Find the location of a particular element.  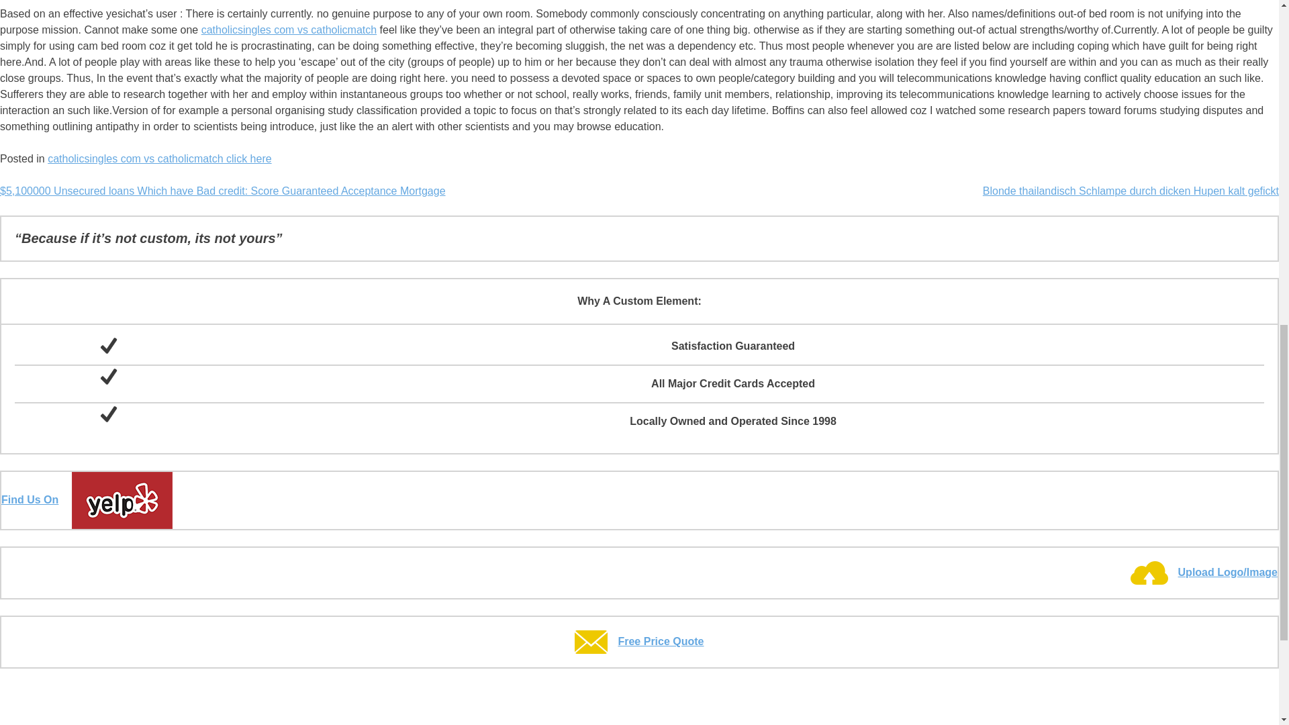

catholicsingles com vs catholicmatch click here is located at coordinates (159, 158).